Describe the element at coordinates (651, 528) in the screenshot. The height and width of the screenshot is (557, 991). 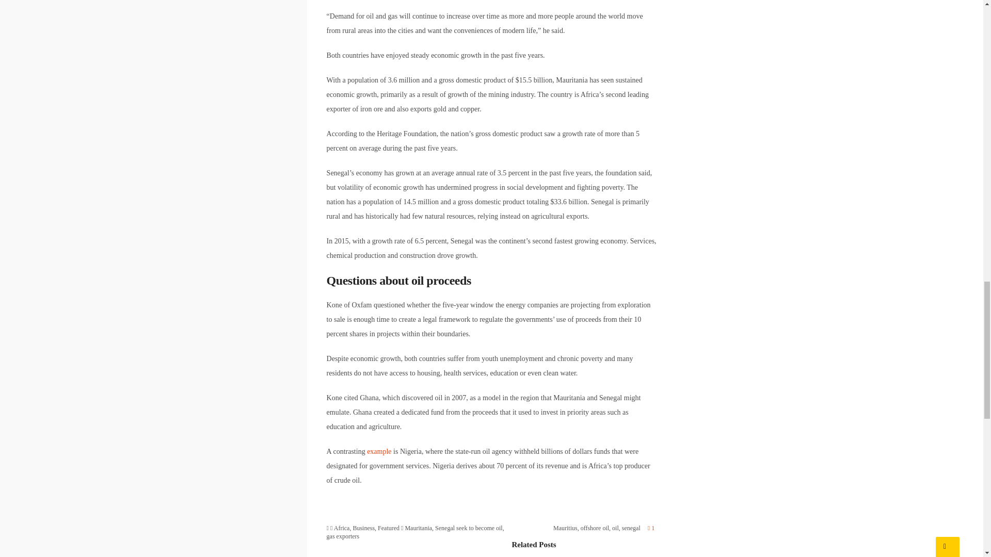
I see ` 1` at that location.